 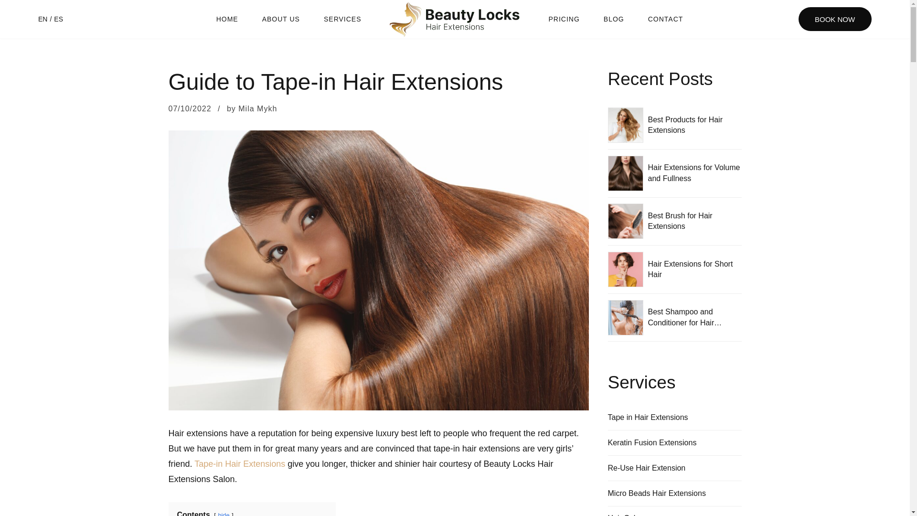 What do you see at coordinates (835, 19) in the screenshot?
I see `BOOK NOW` at bounding box center [835, 19].